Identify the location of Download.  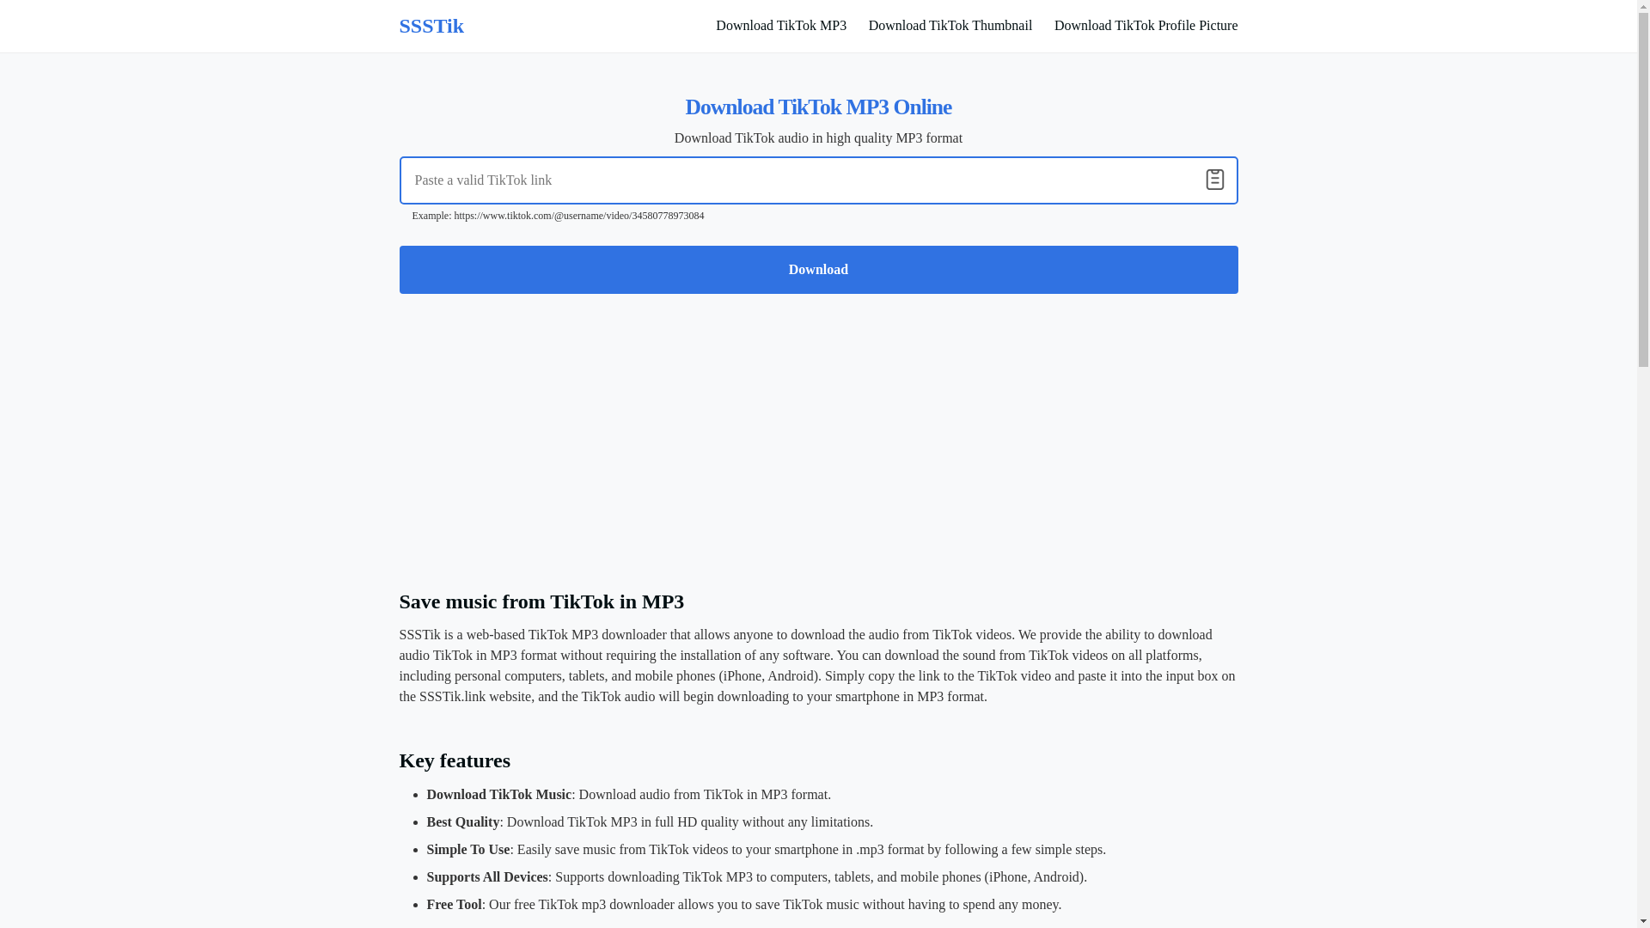
(818, 270).